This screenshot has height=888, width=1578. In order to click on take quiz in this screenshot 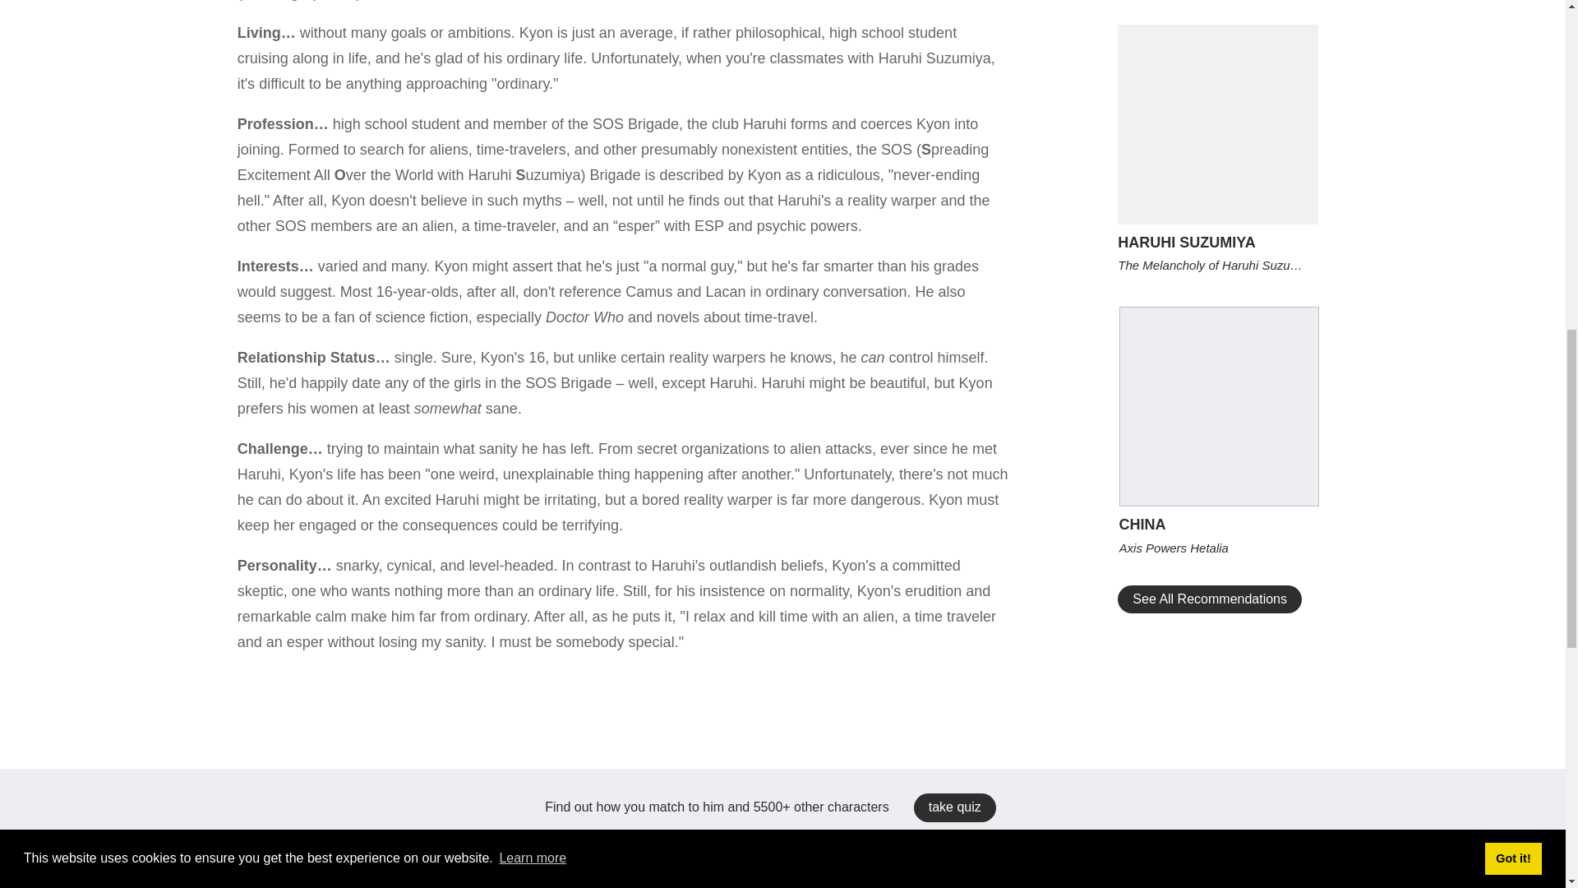, I will do `click(954, 807)`.